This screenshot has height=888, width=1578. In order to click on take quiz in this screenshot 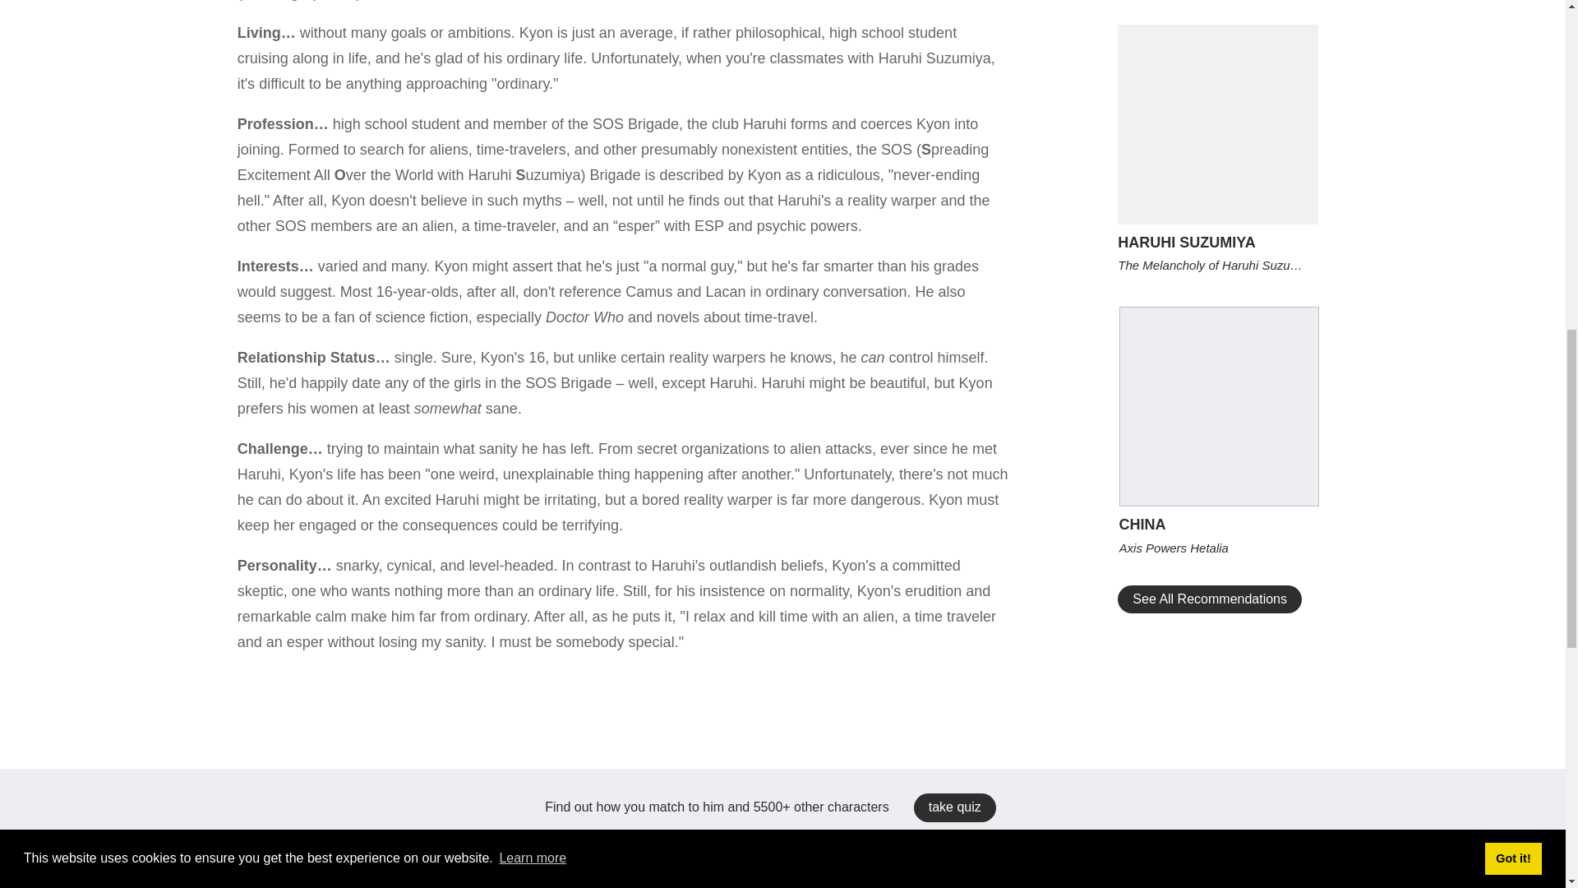, I will do `click(954, 807)`.